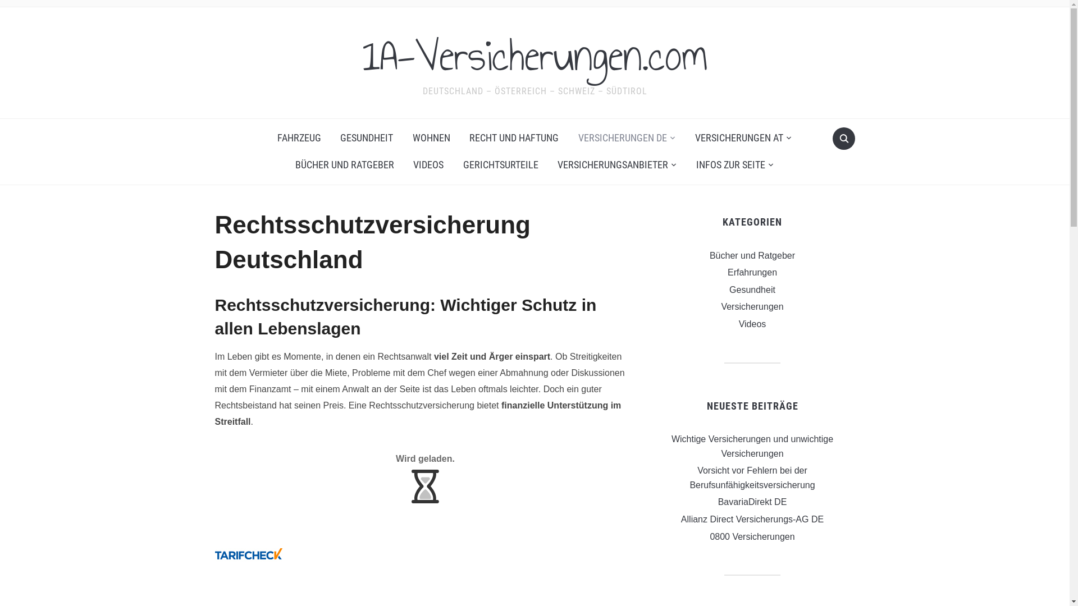  Describe the element at coordinates (752, 273) in the screenshot. I see `Erfahrungen` at that location.